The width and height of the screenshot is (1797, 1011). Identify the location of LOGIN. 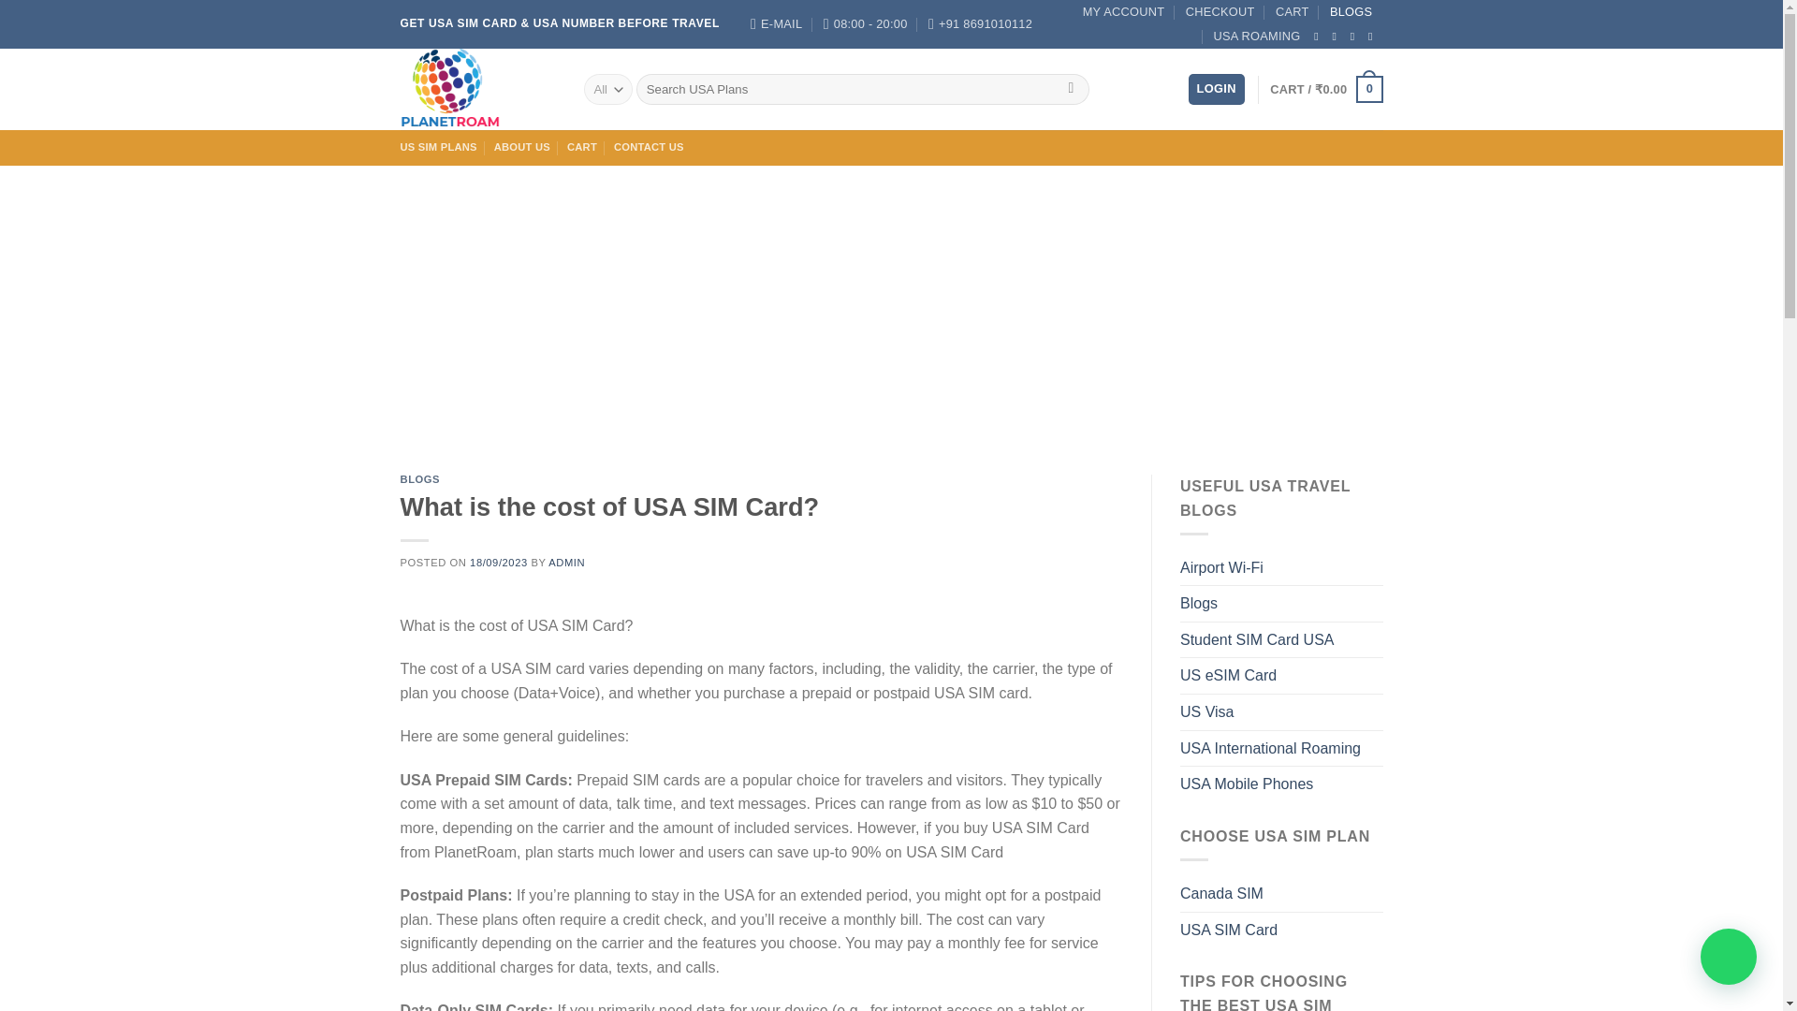
(1217, 89).